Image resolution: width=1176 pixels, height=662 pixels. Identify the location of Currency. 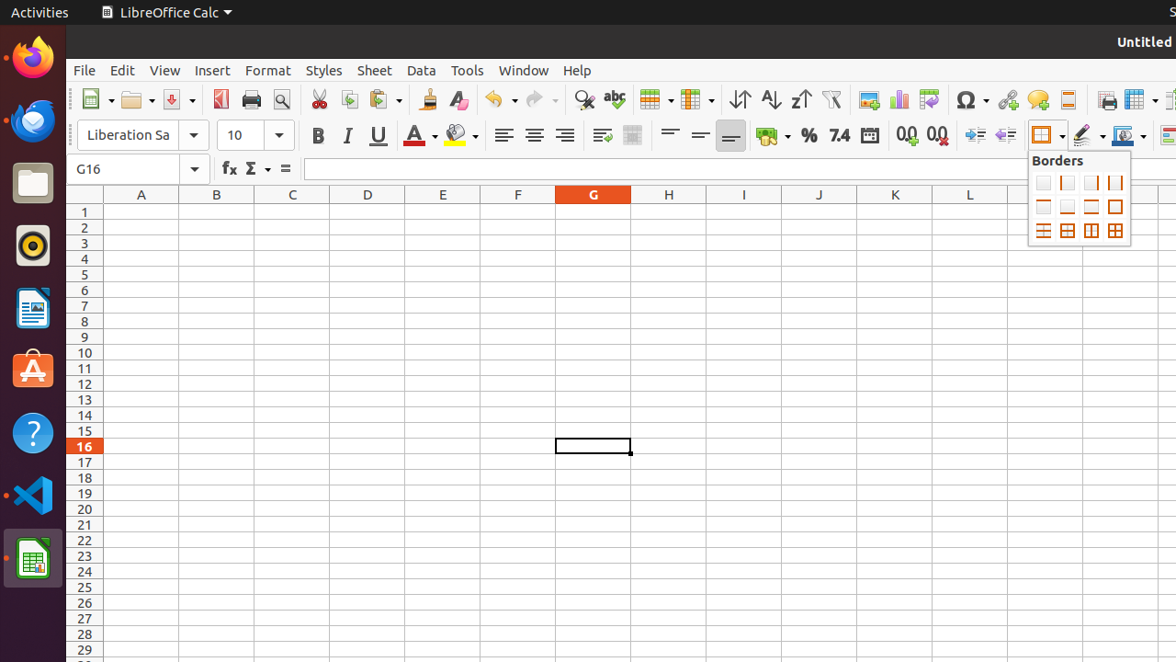
(774, 136).